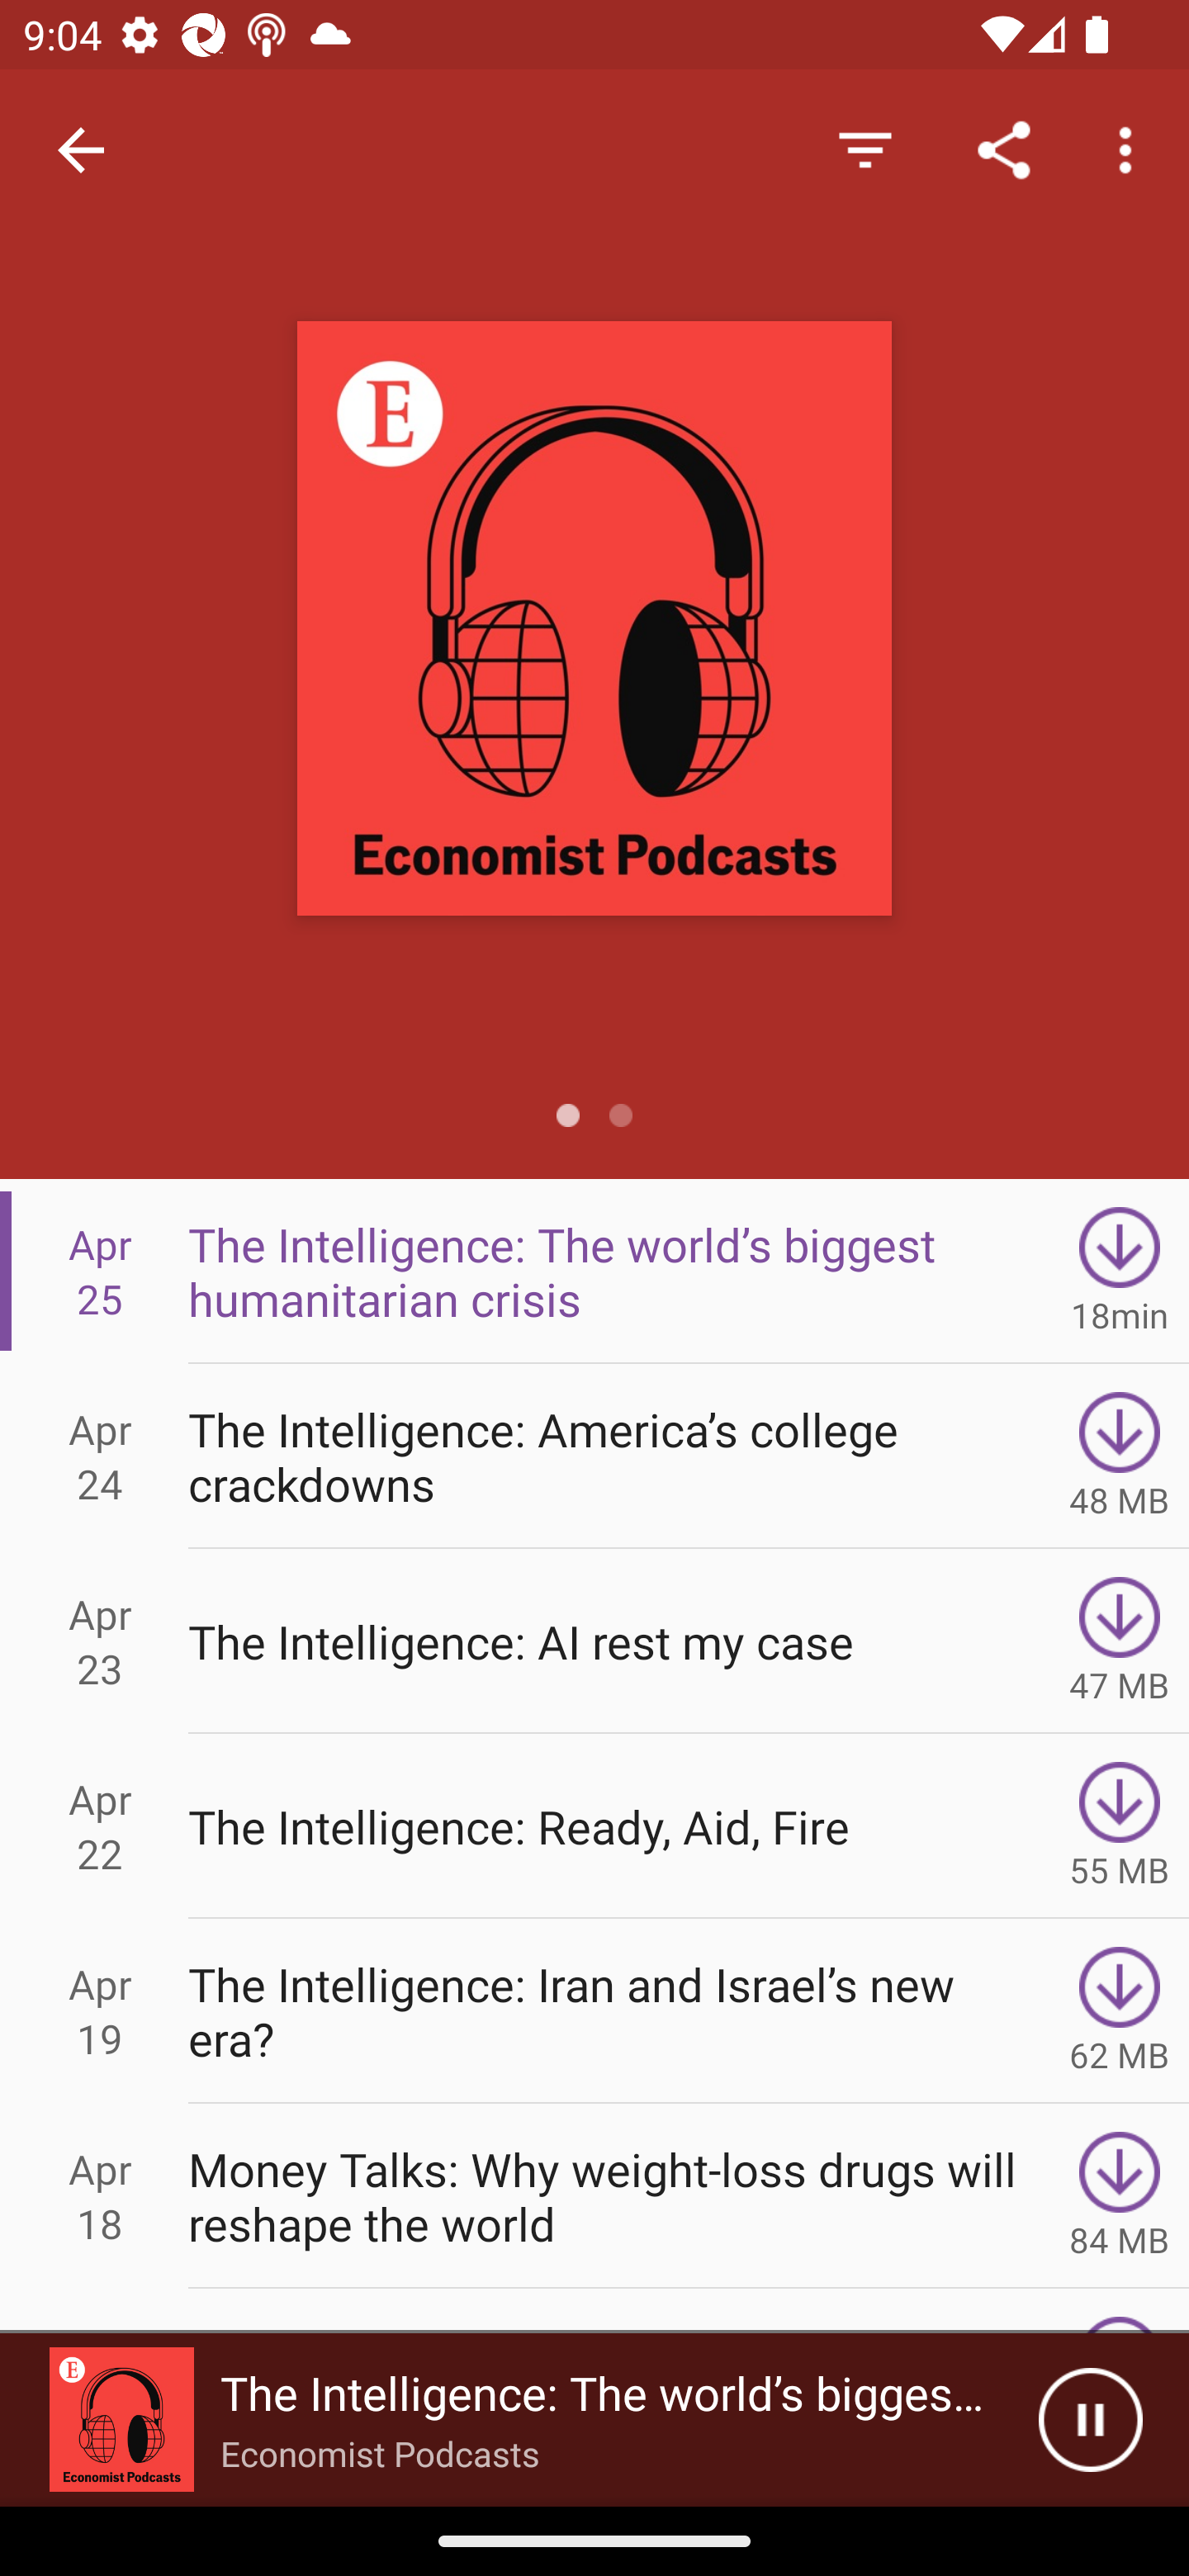 This screenshot has height=2576, width=1189. What do you see at coordinates (865, 149) in the screenshot?
I see `Hide Episodes` at bounding box center [865, 149].